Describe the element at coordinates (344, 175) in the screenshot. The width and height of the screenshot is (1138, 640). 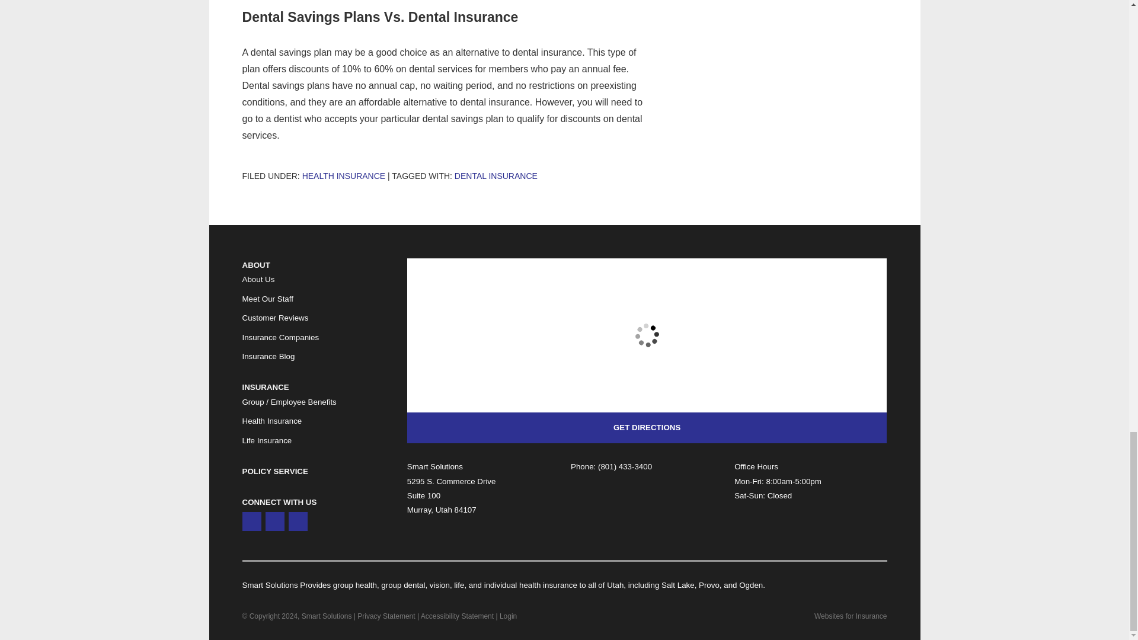
I see `Health Insurance` at that location.